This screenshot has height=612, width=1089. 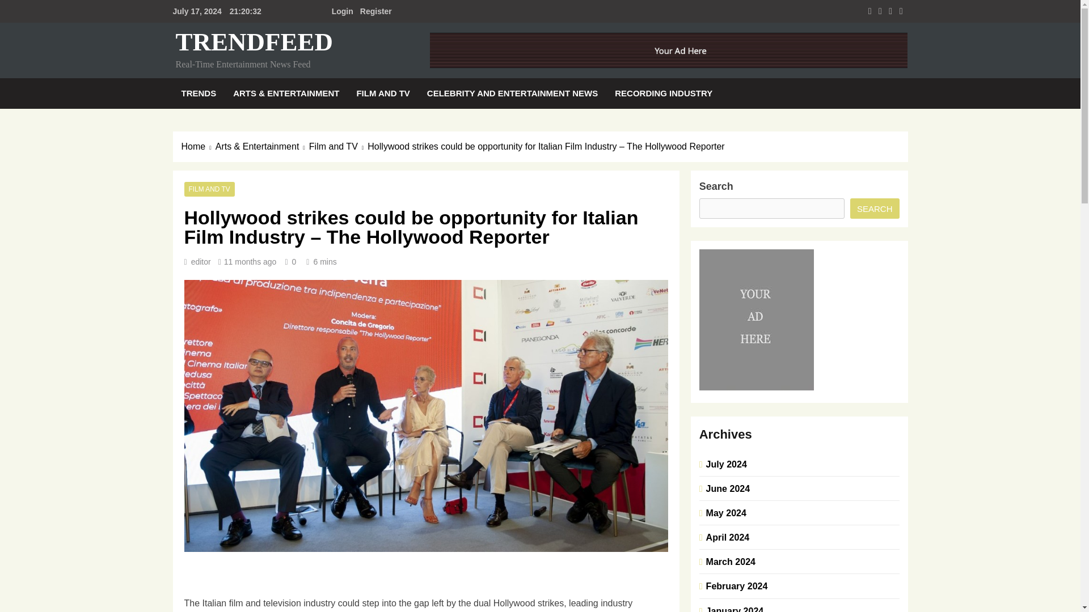 I want to click on Login, so click(x=343, y=11).